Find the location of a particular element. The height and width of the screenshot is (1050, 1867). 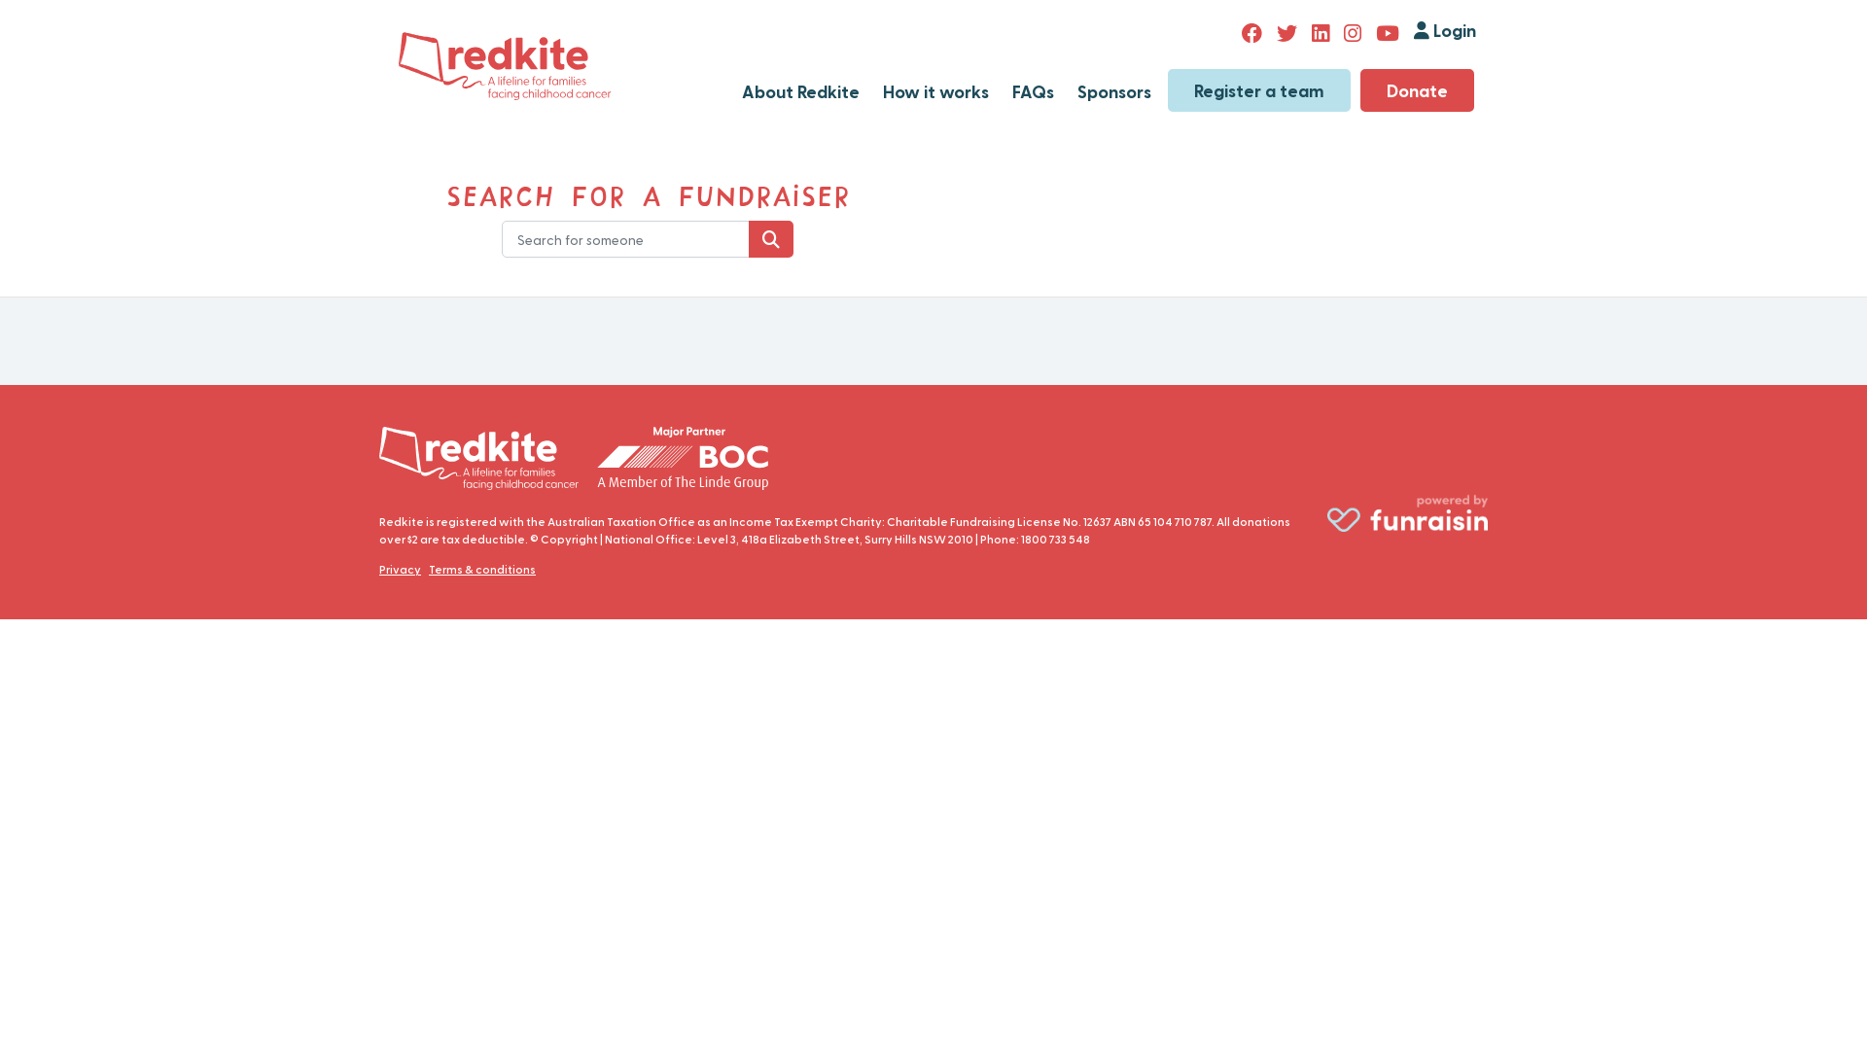

Register a team is located at coordinates (1259, 91).